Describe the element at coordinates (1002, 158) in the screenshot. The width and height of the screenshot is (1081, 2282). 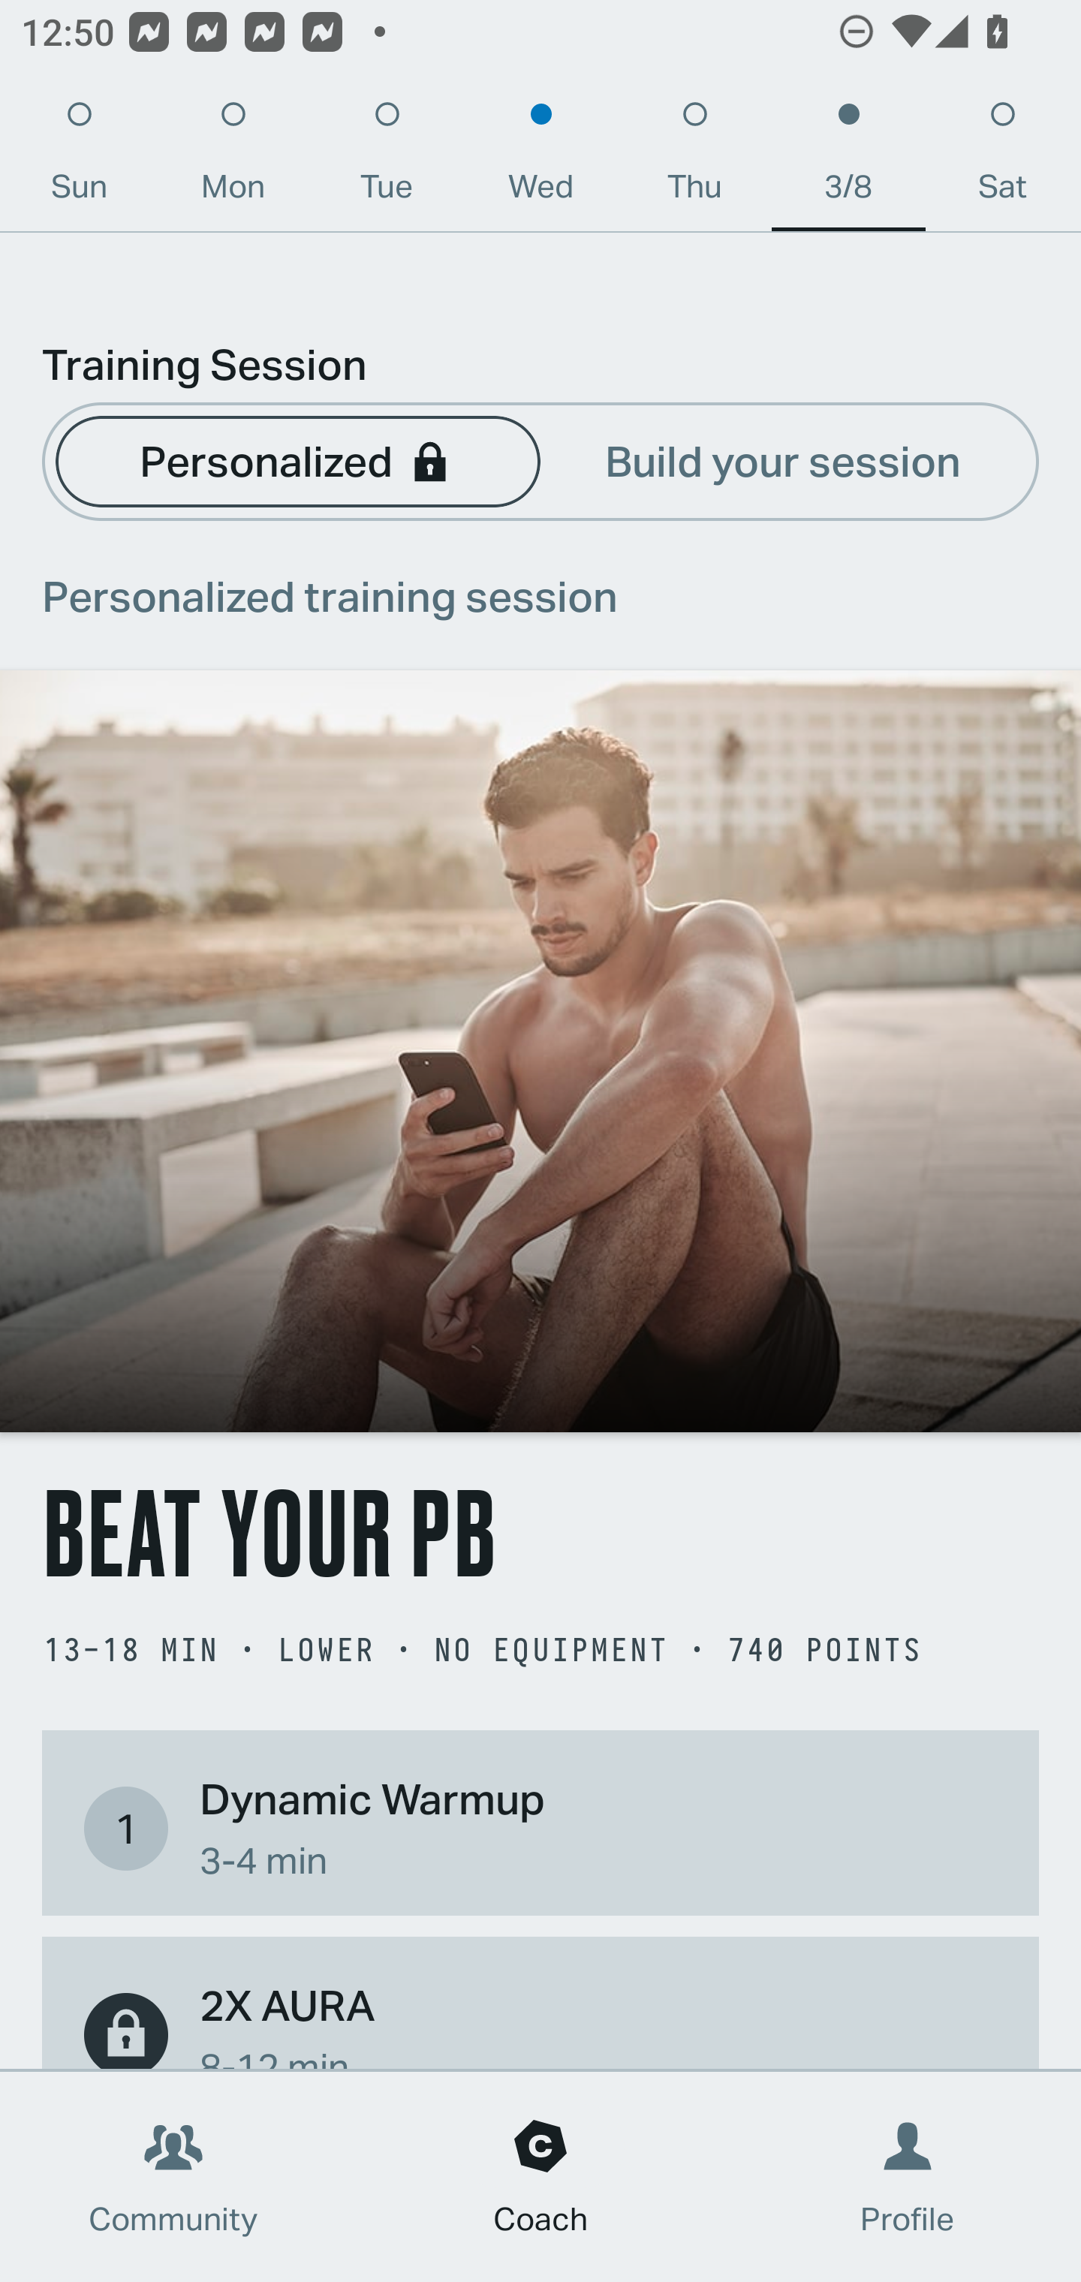
I see `Sat` at that location.